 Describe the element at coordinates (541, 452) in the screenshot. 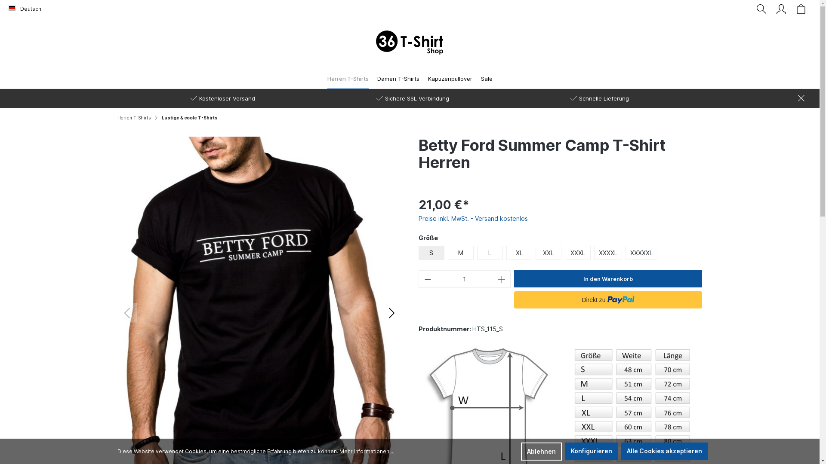

I see `Ablehnen` at that location.